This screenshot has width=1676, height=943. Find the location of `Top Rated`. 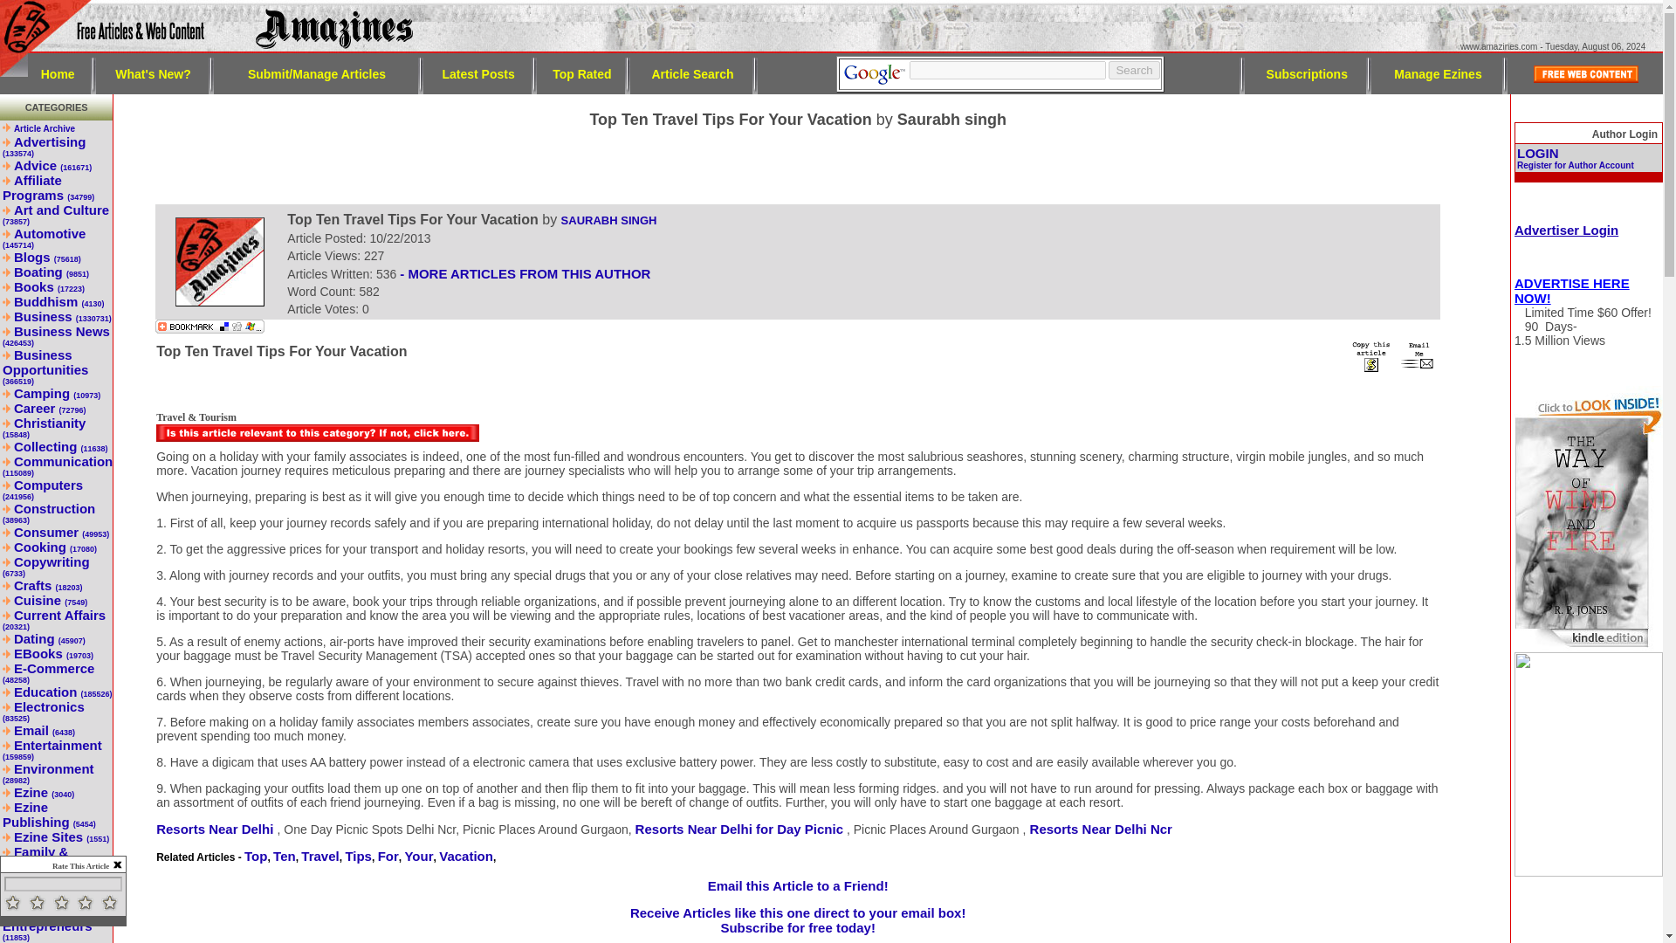

Top Rated is located at coordinates (581, 72).